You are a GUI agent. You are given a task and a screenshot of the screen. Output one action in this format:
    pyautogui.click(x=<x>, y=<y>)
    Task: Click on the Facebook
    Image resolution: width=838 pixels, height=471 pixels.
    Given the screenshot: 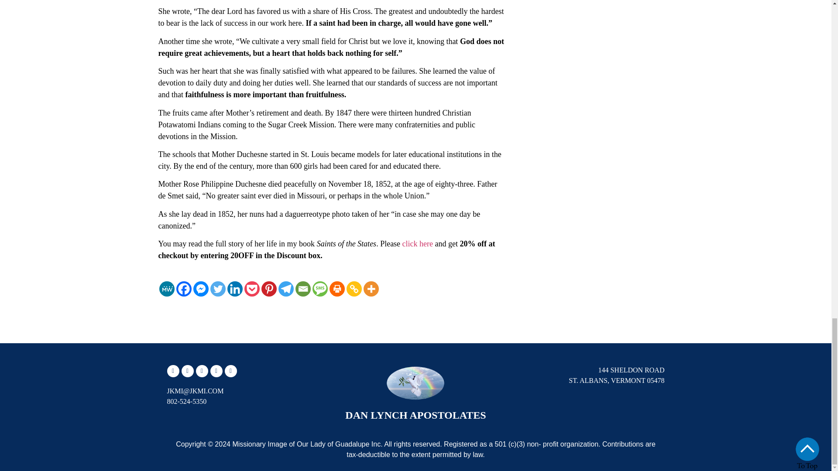 What is the action you would take?
    pyautogui.click(x=184, y=289)
    